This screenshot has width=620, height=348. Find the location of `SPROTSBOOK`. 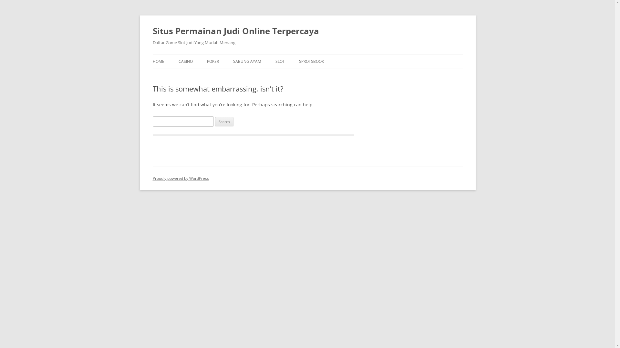

SPROTSBOOK is located at coordinates (311, 62).